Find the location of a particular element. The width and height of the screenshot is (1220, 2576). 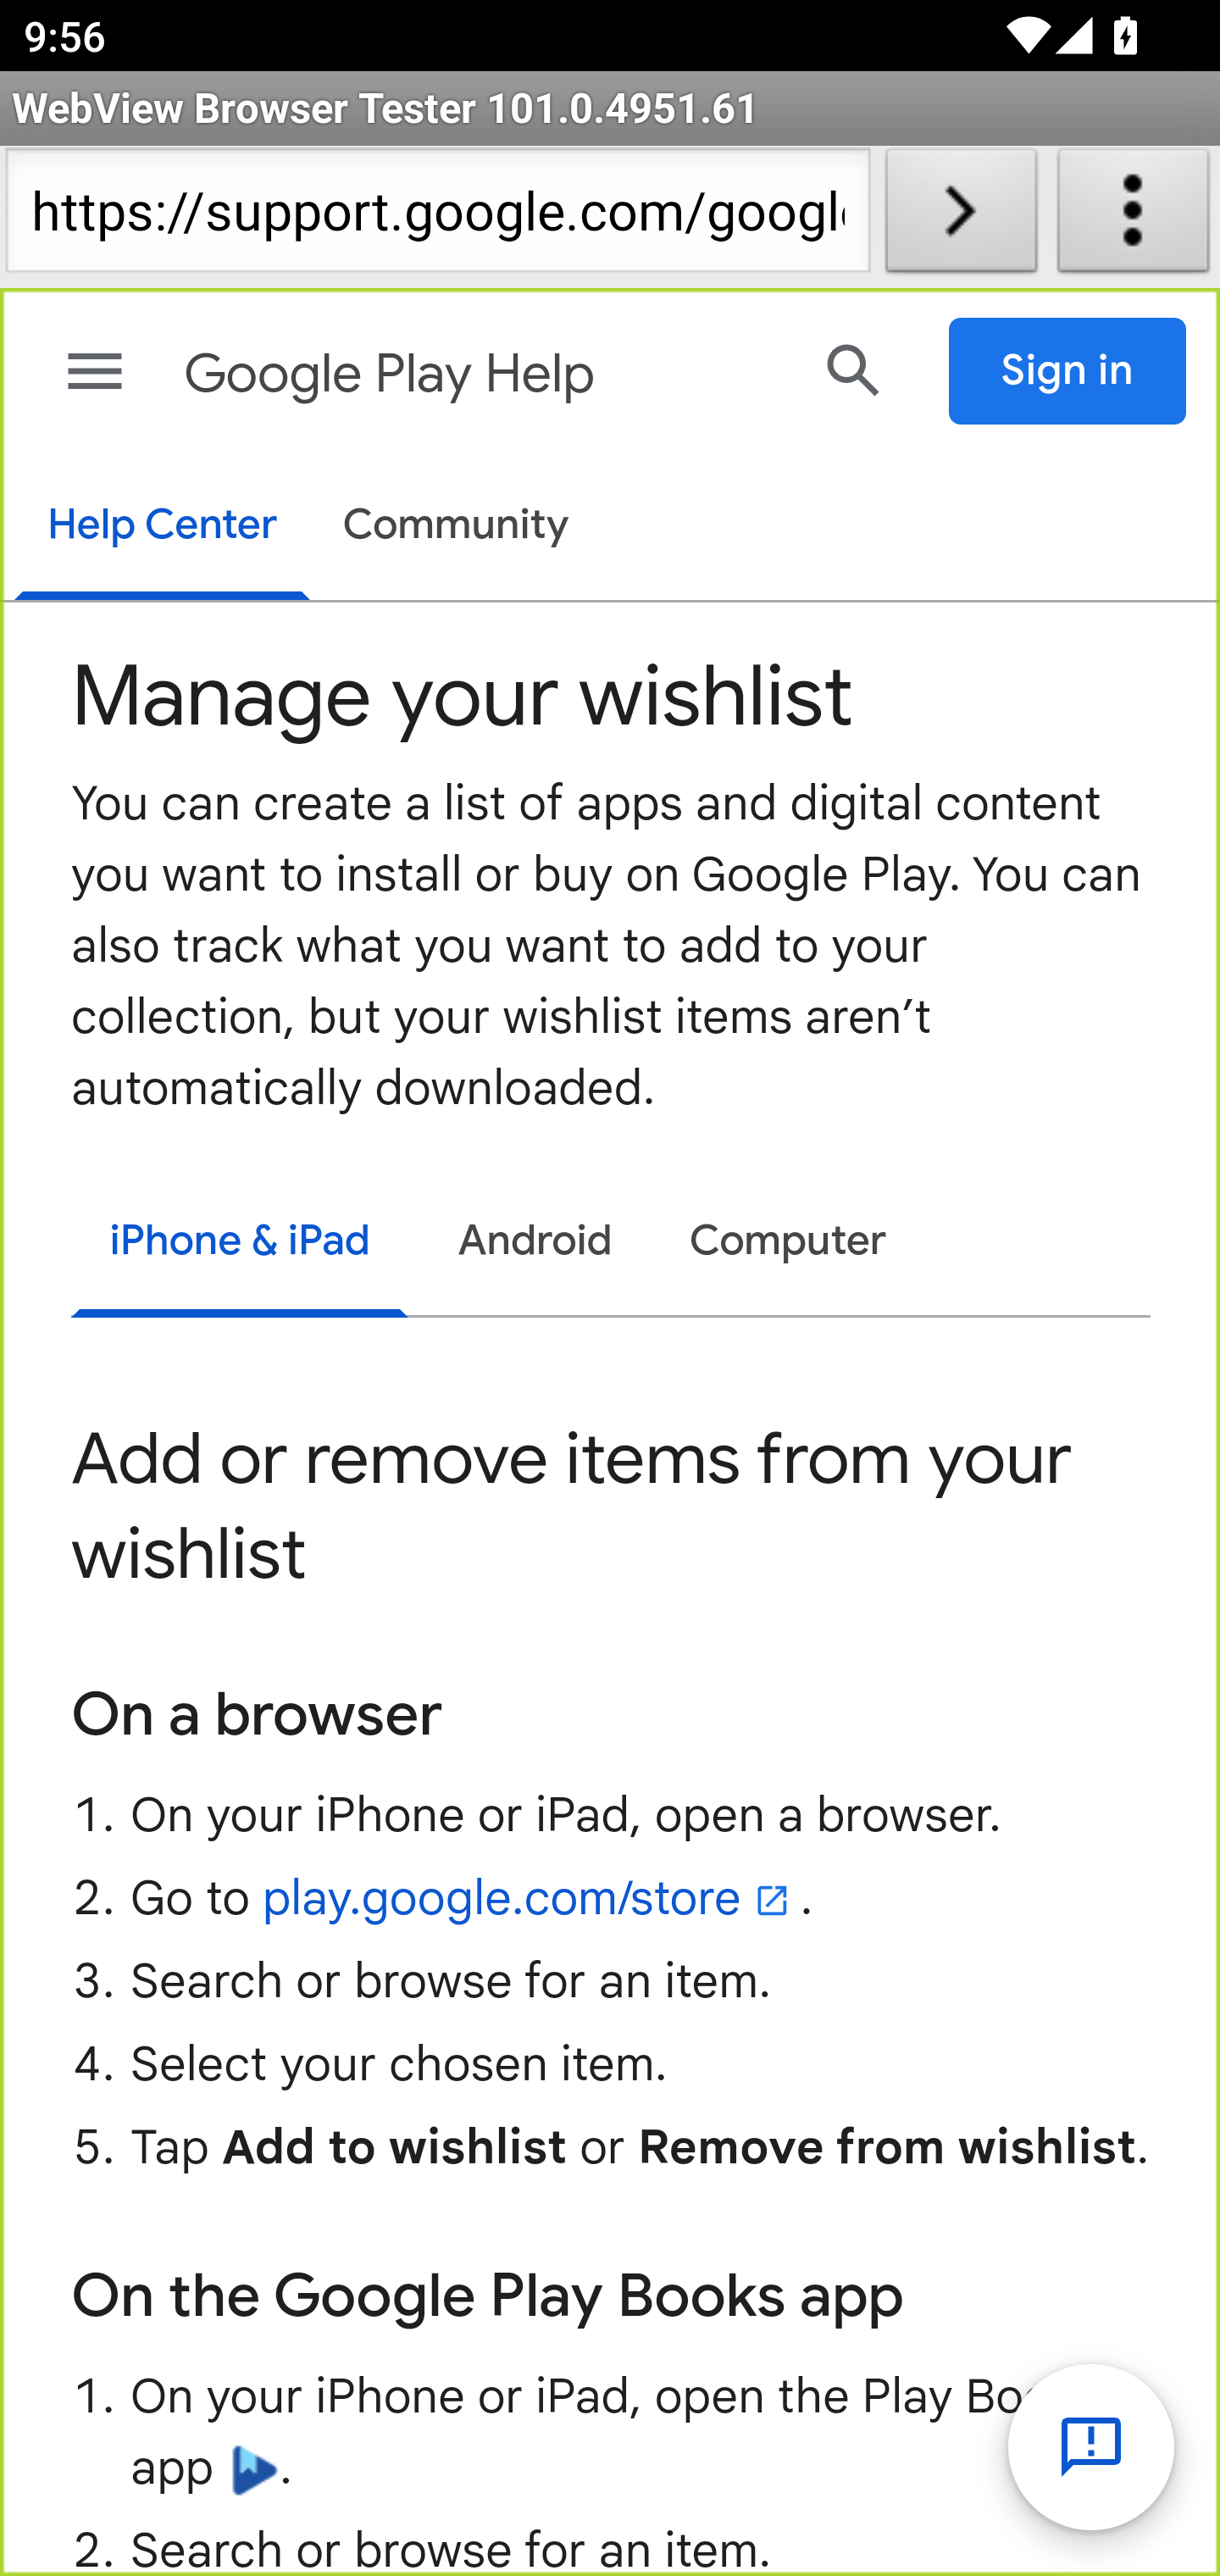

Google Play Help is located at coordinates (480, 375).